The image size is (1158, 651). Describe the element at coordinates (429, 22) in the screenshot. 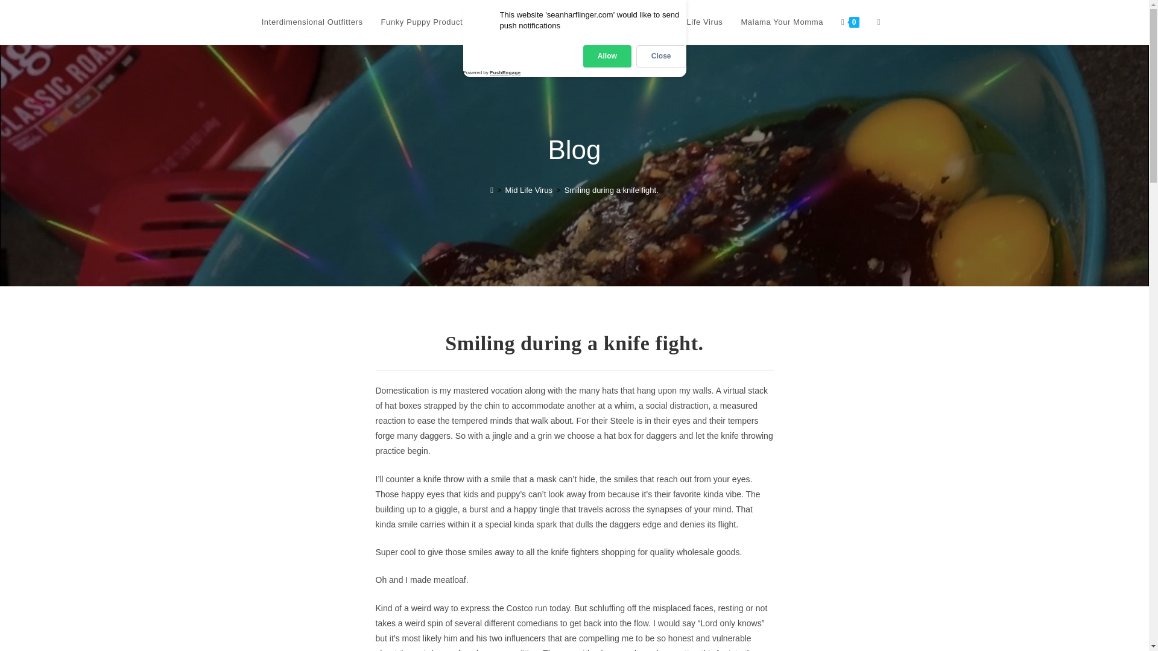

I see `Funky Puppy Productions` at that location.